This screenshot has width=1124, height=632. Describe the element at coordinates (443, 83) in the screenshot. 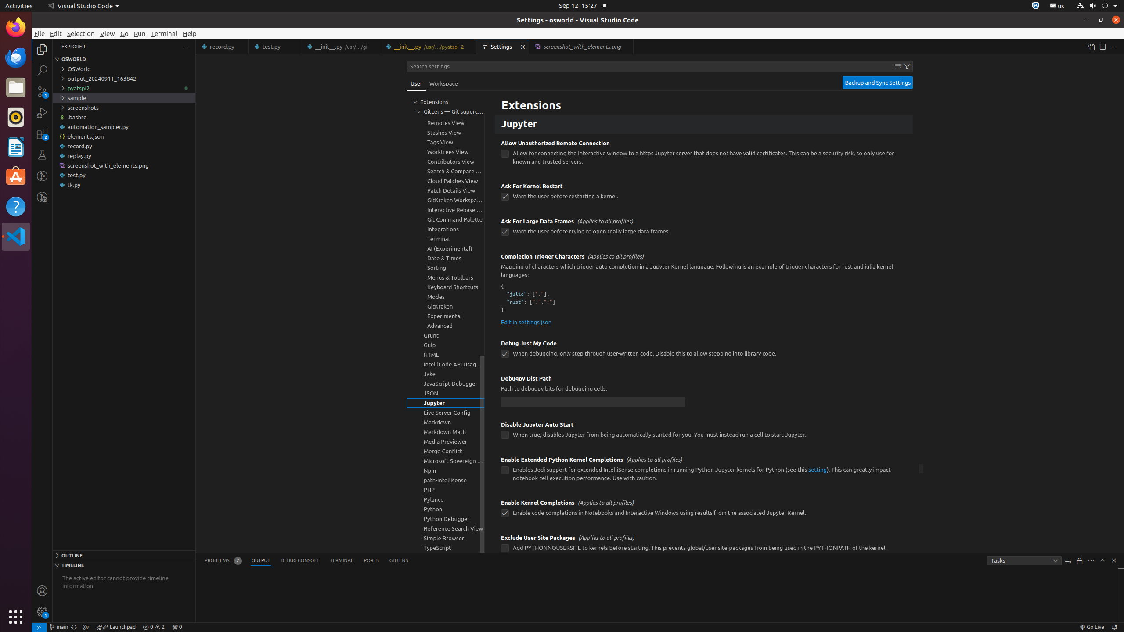

I see `Workspace` at that location.